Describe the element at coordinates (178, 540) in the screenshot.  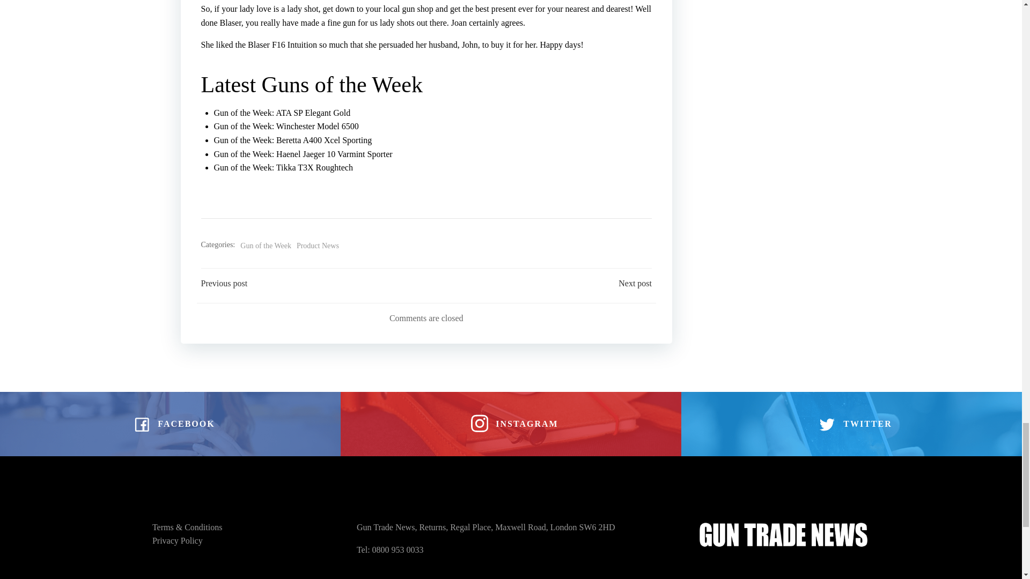
I see `Privacy Policy` at that location.